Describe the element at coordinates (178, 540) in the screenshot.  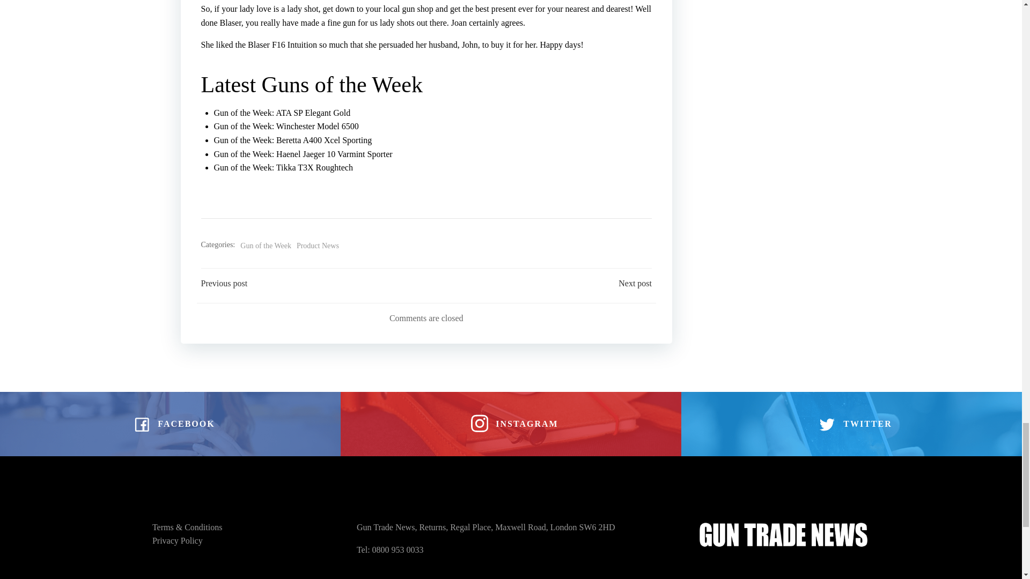
I see `Privacy Policy` at that location.